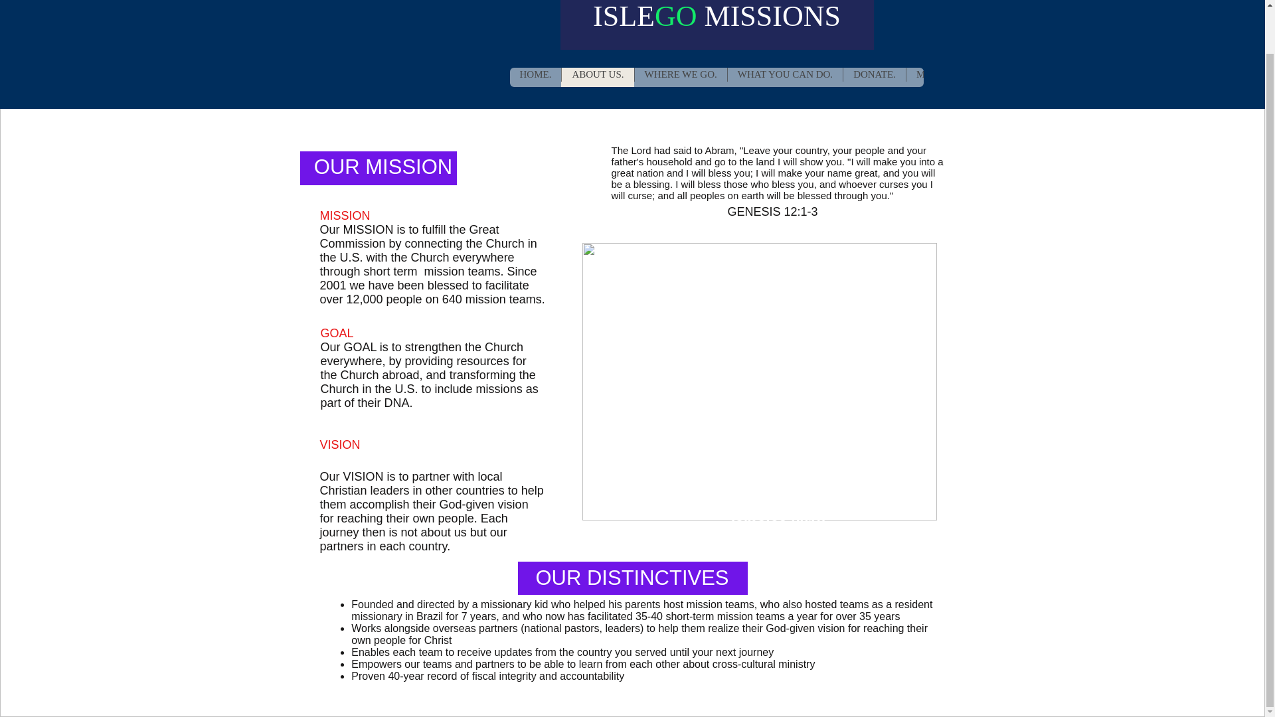 This screenshot has width=1275, height=717. Describe the element at coordinates (785, 77) in the screenshot. I see `WHAT YOU CAN DO.` at that location.